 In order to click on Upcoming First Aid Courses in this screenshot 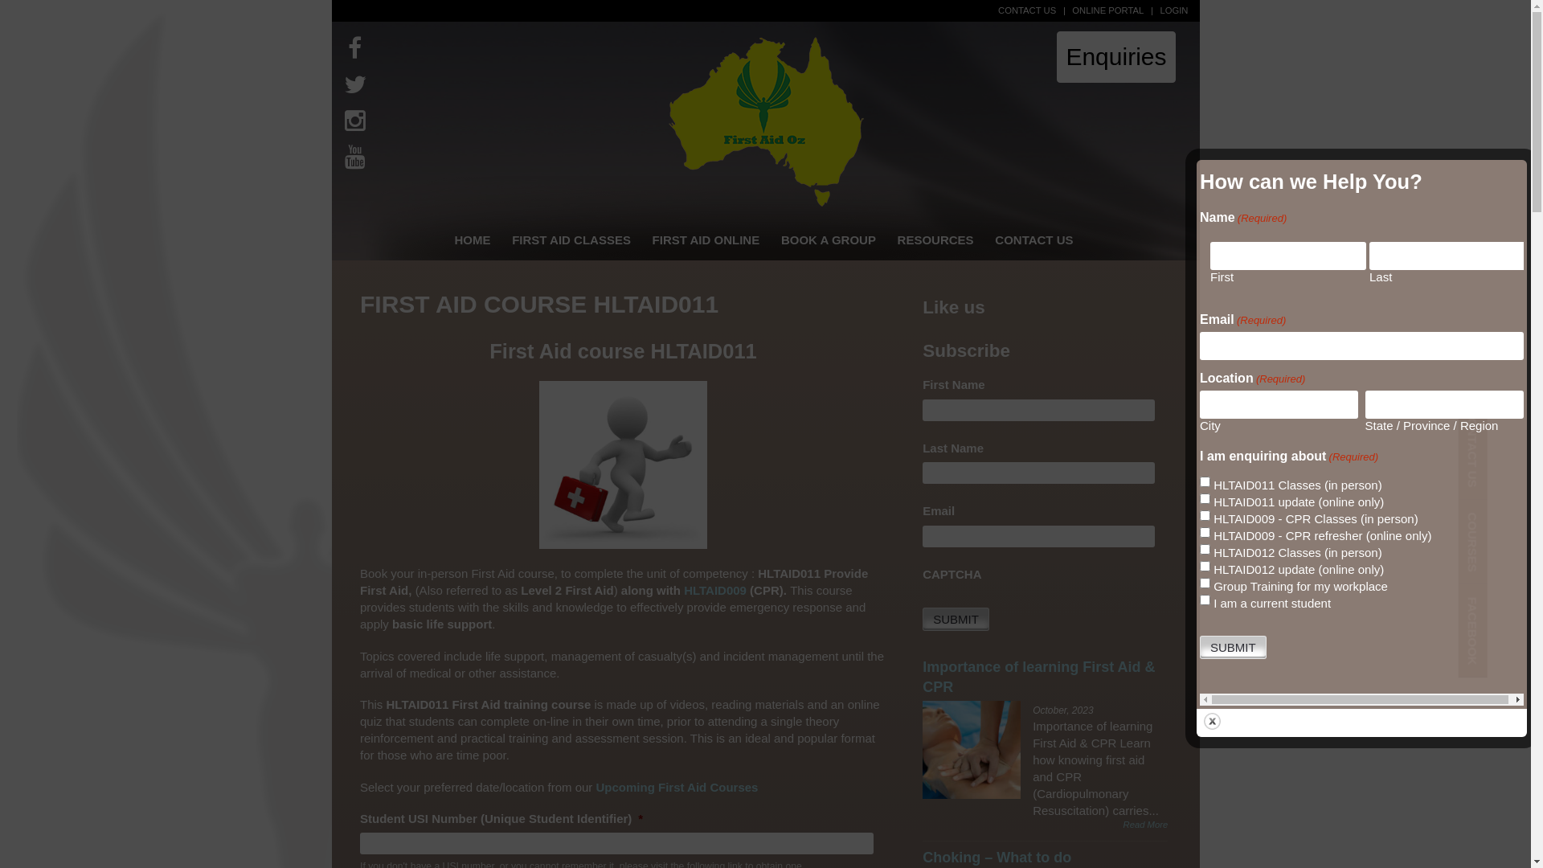, I will do `click(677, 788)`.